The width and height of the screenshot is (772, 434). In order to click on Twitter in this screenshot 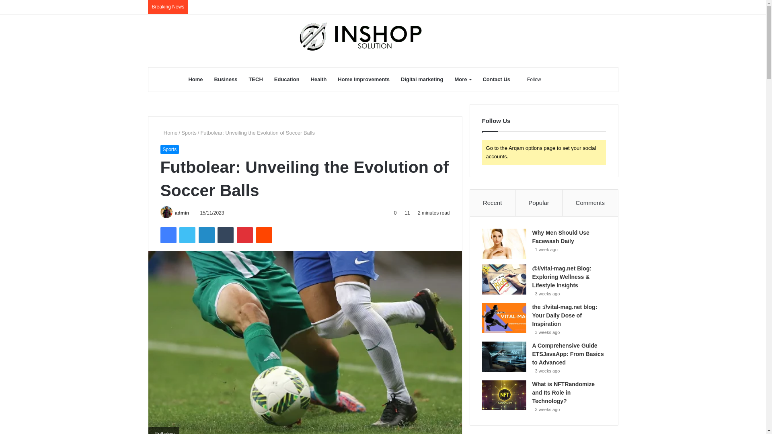, I will do `click(187, 235)`.